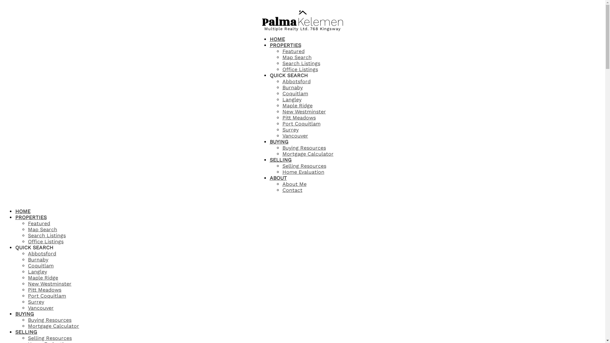 The width and height of the screenshot is (610, 343). Describe the element at coordinates (42, 253) in the screenshot. I see `Abbotsford` at that location.